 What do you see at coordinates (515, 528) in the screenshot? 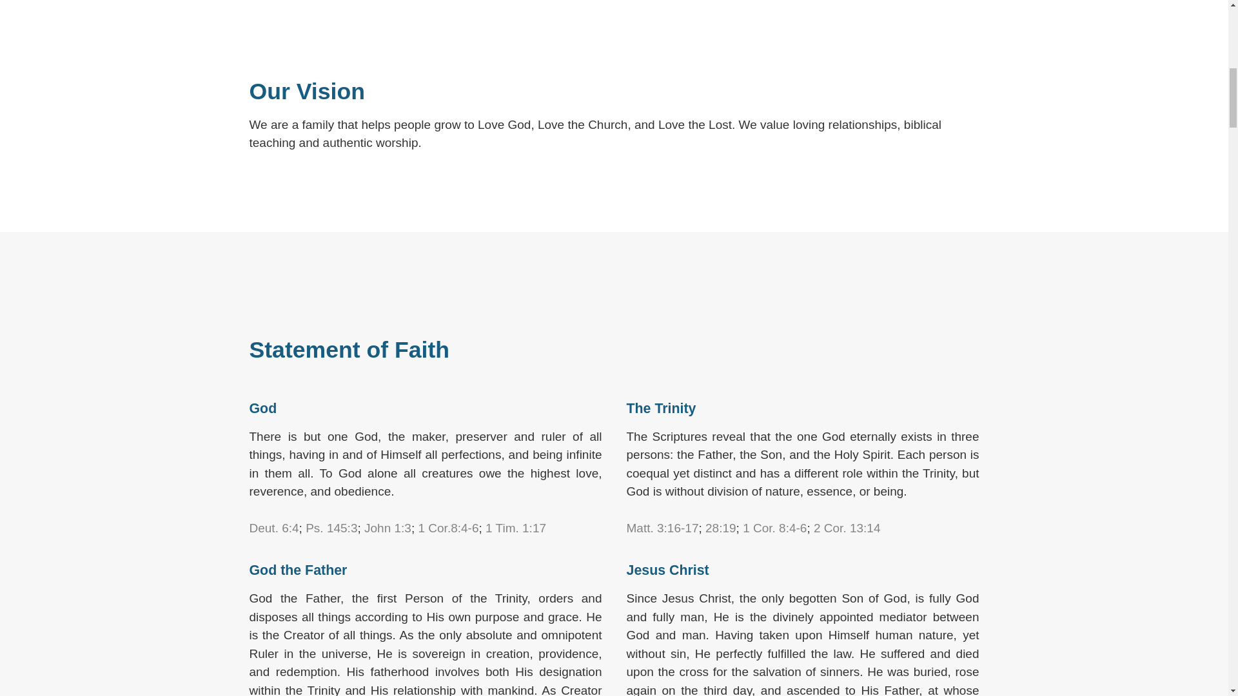
I see `1 Tim. 1:17` at bounding box center [515, 528].